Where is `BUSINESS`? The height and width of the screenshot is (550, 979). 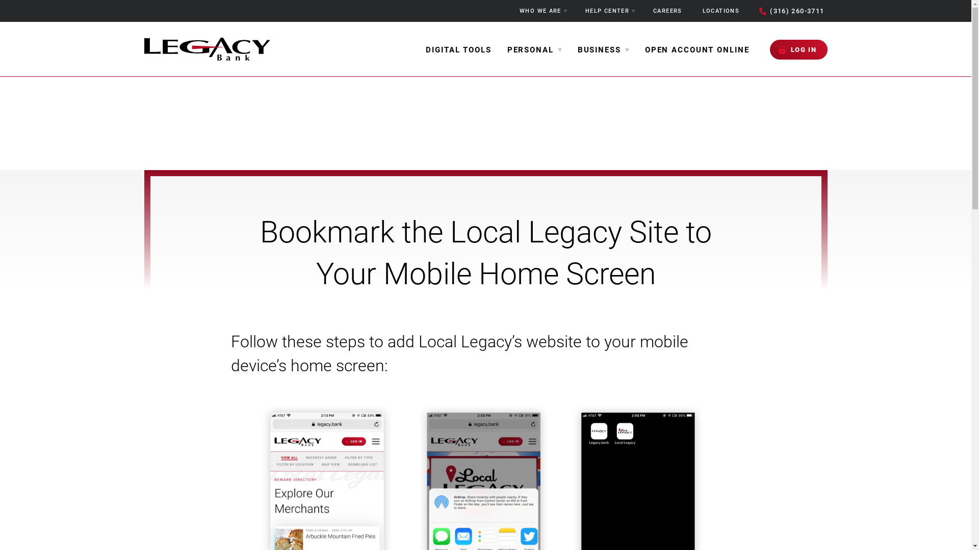
BUSINESS is located at coordinates (604, 49).